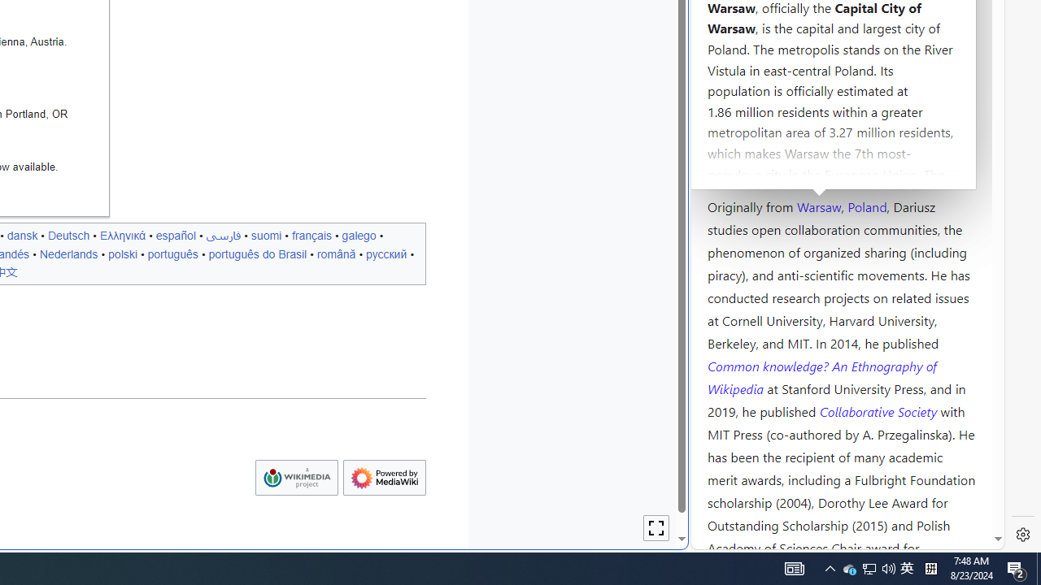 This screenshot has height=585, width=1041. What do you see at coordinates (296, 478) in the screenshot?
I see `AutomationID: footer-copyrightico` at bounding box center [296, 478].